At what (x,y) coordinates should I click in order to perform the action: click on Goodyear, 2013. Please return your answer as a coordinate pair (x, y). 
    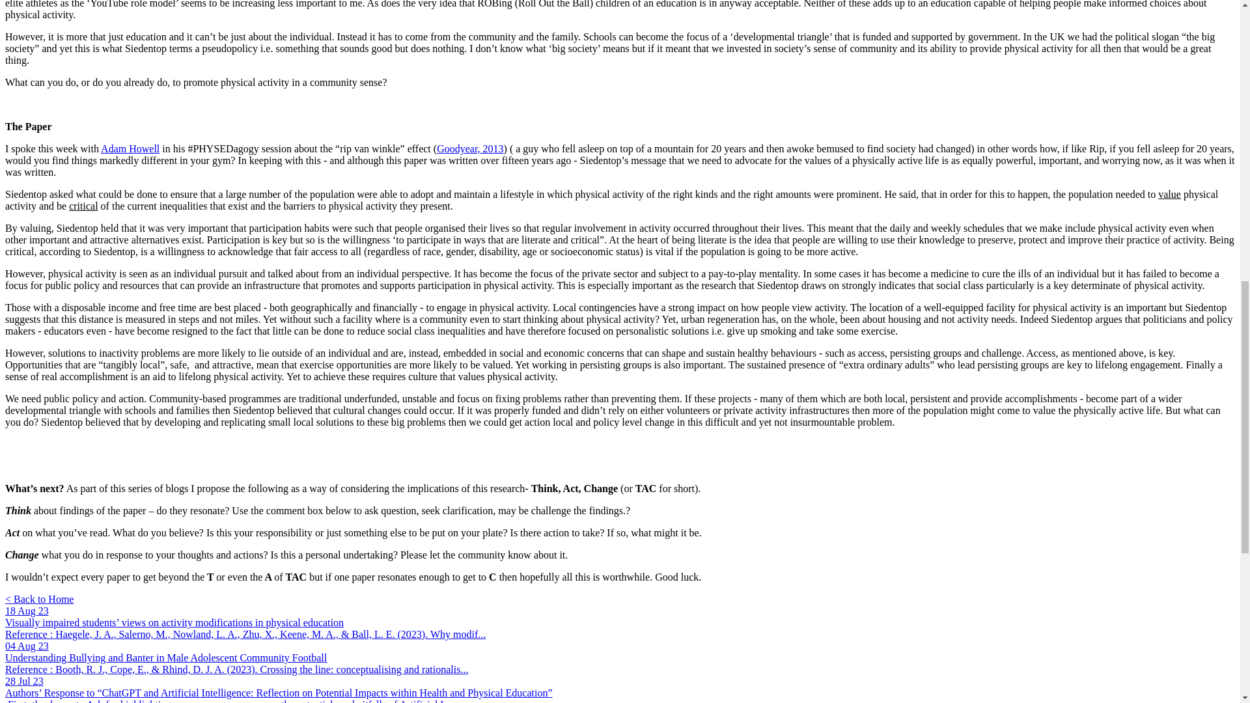
    Looking at the image, I should click on (470, 148).